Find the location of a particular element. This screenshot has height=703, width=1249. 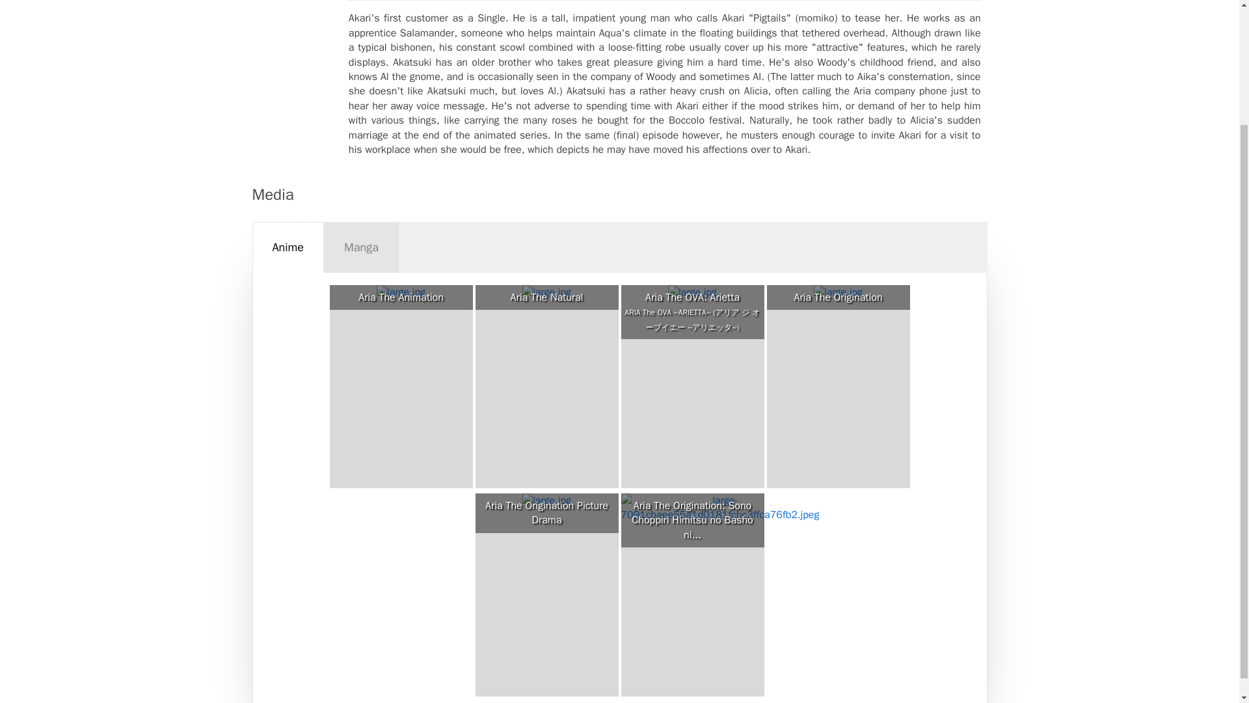

Aria The Origination: Sono Choppiri Himitsu no Basho ni... is located at coordinates (692, 519).